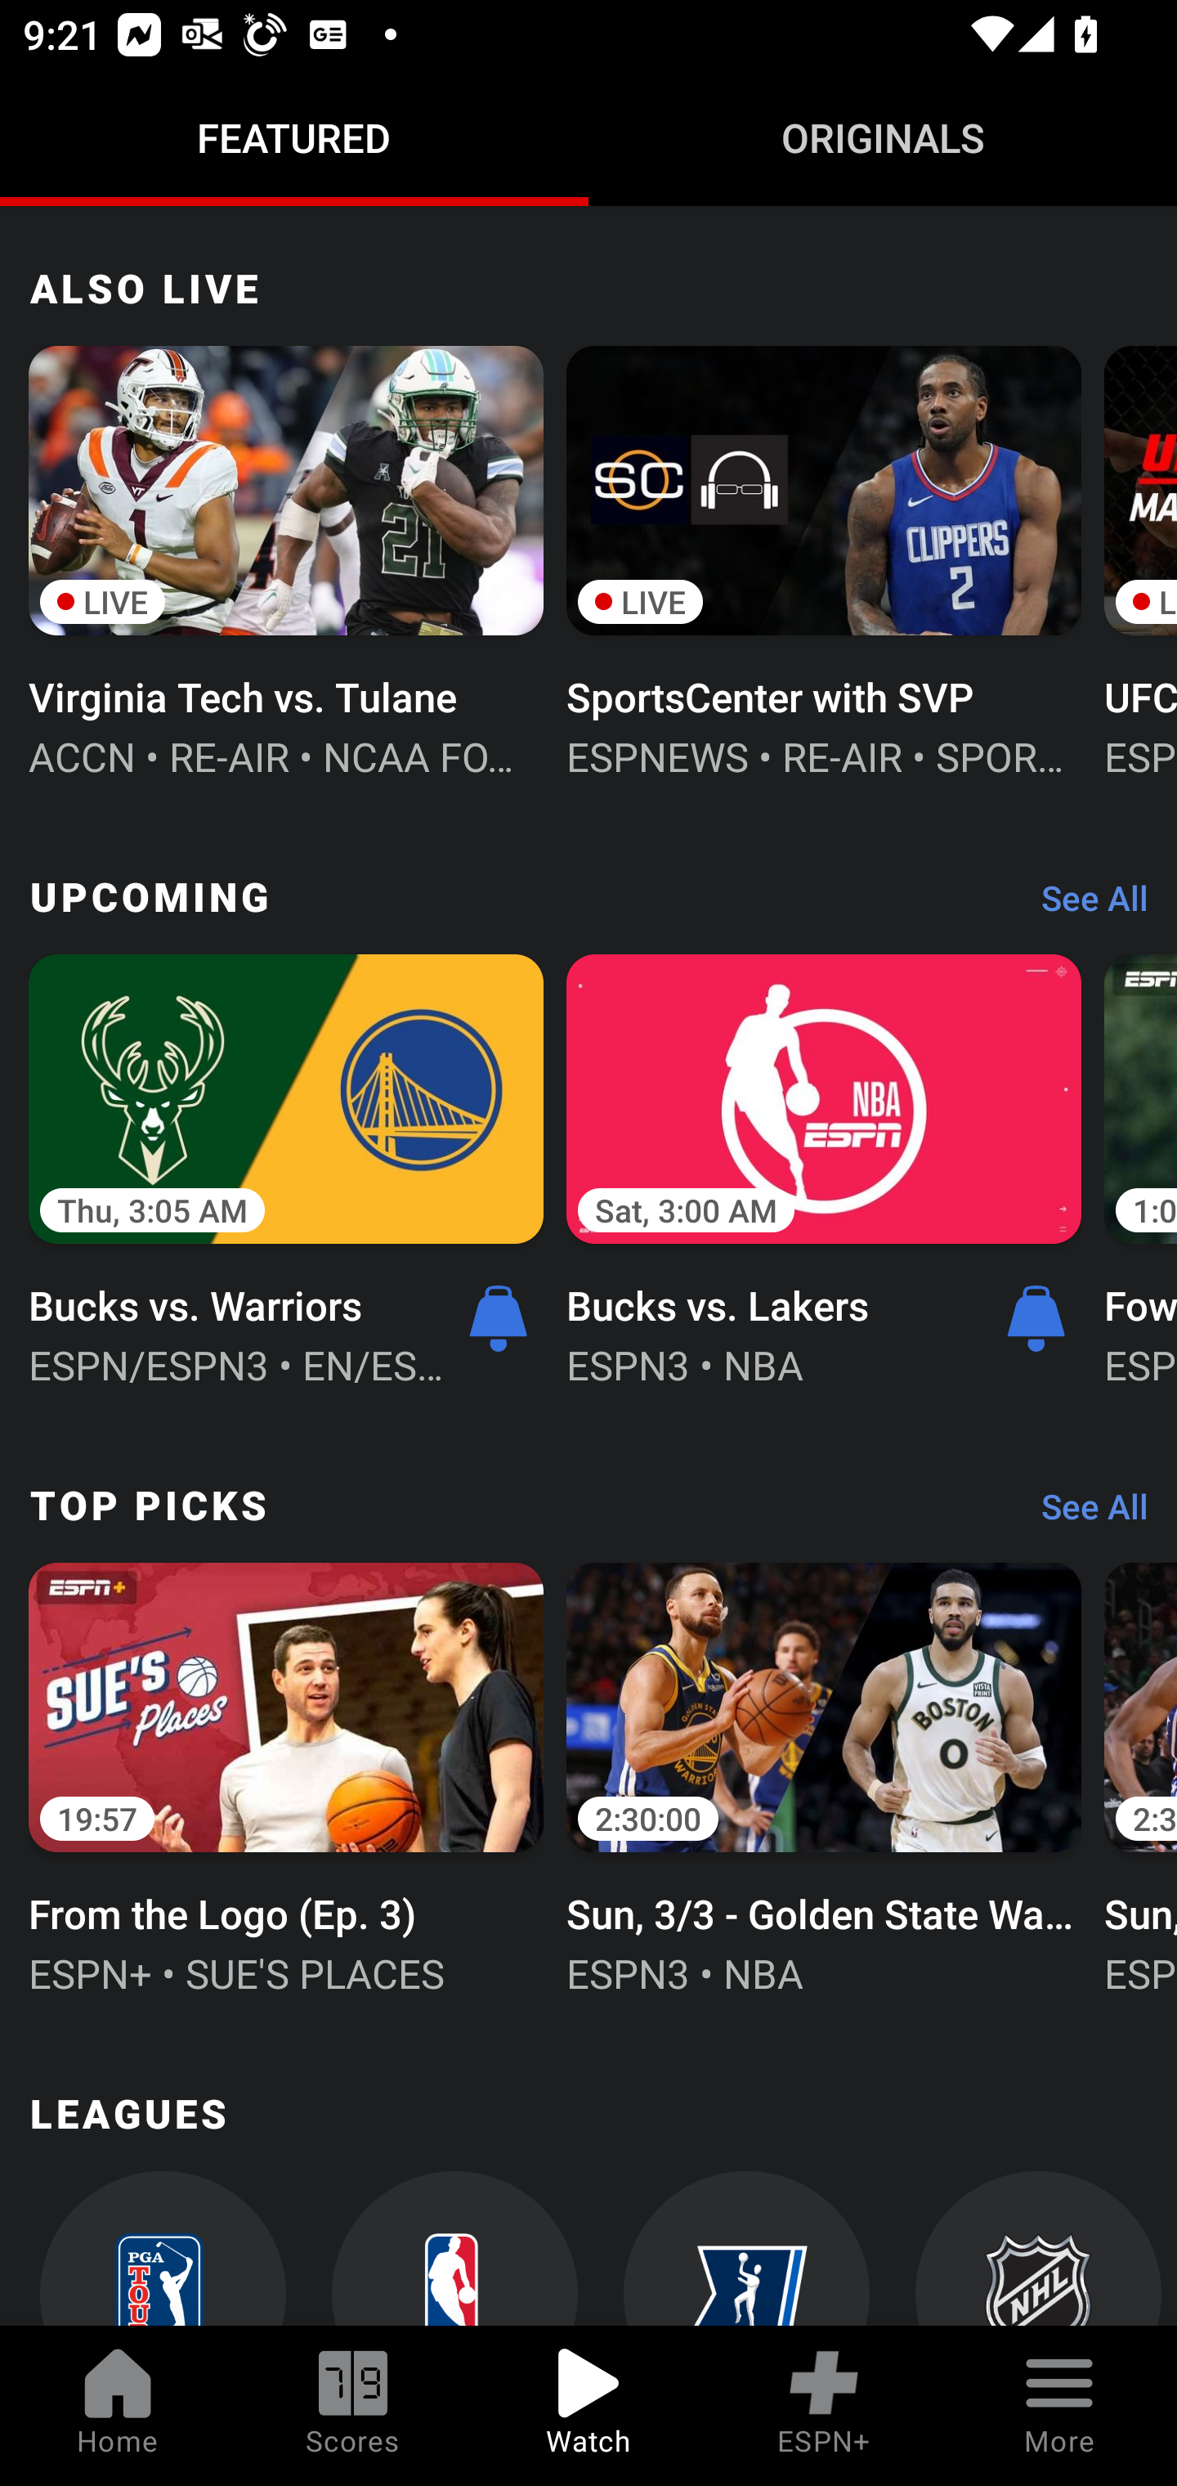  Describe the element at coordinates (353, 2406) in the screenshot. I see `Scores` at that location.